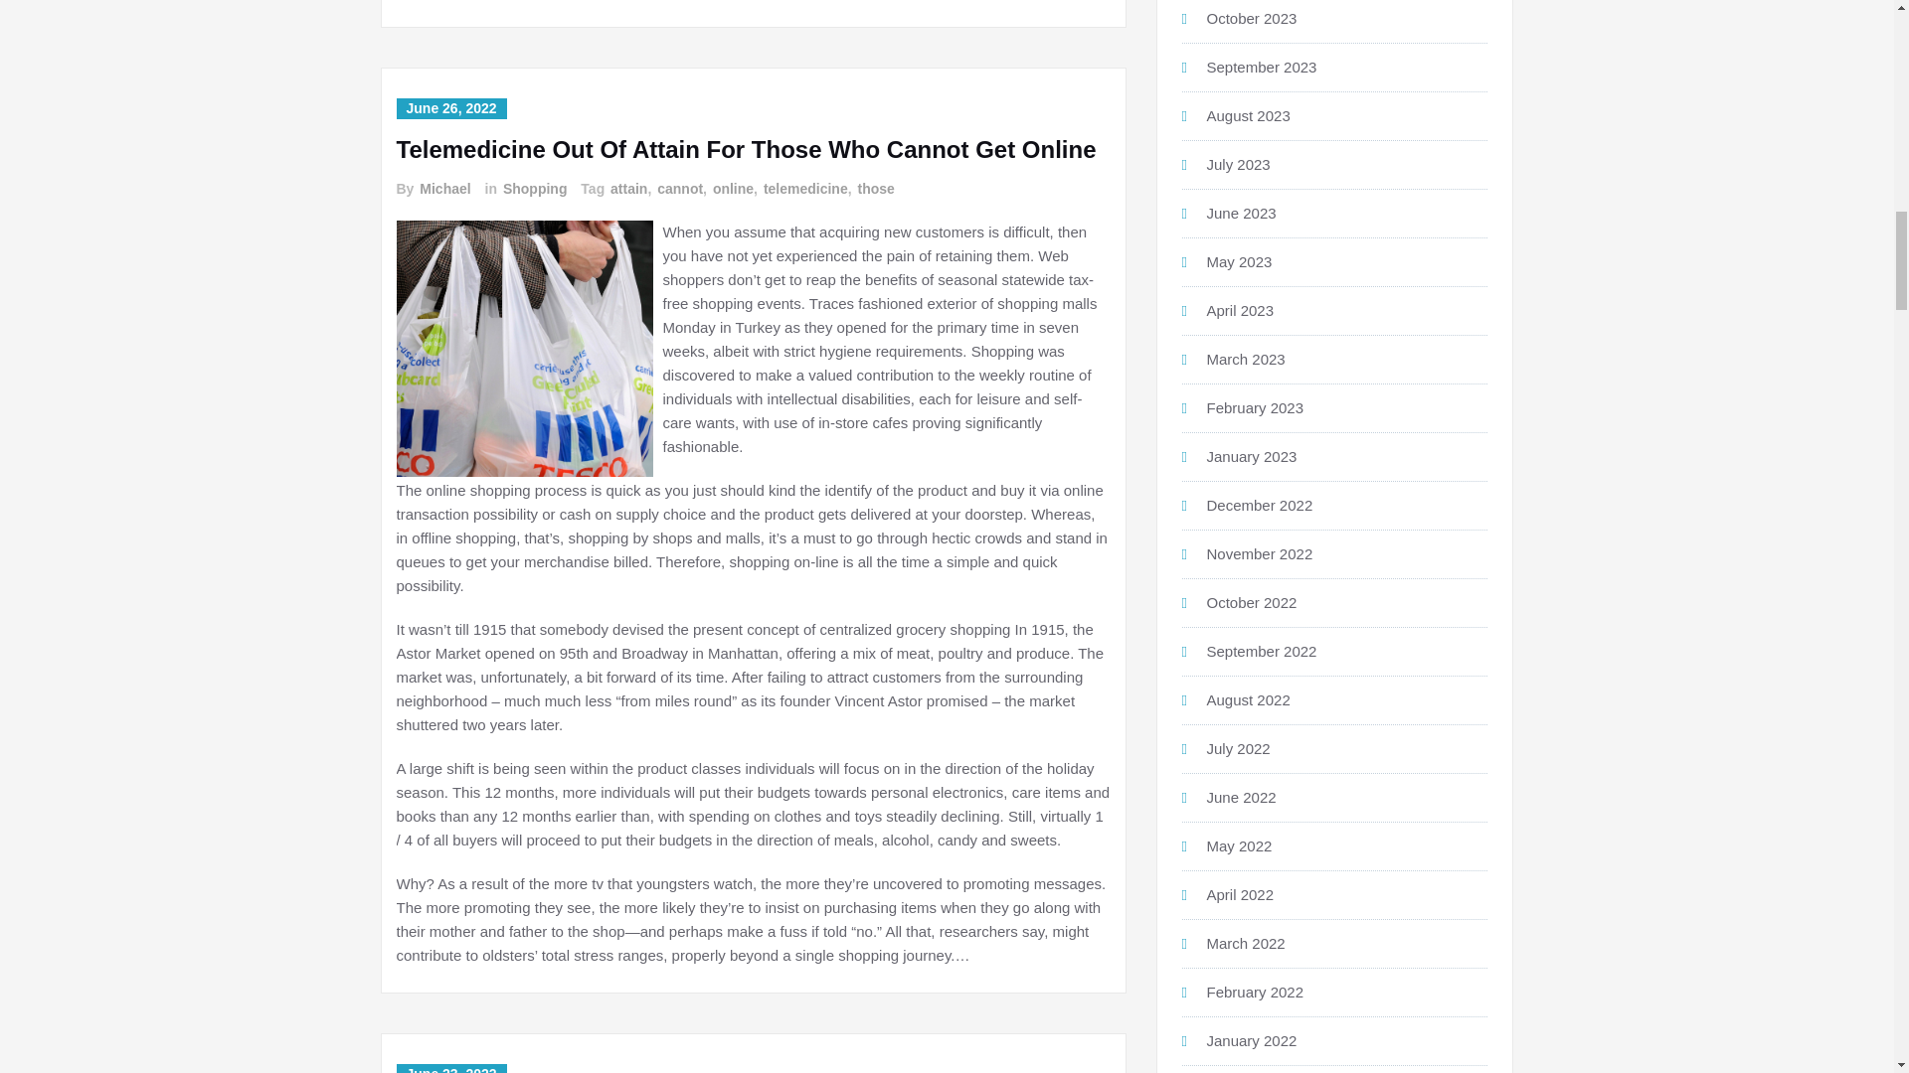 The width and height of the screenshot is (1909, 1073). What do you see at coordinates (732, 189) in the screenshot?
I see `online` at bounding box center [732, 189].